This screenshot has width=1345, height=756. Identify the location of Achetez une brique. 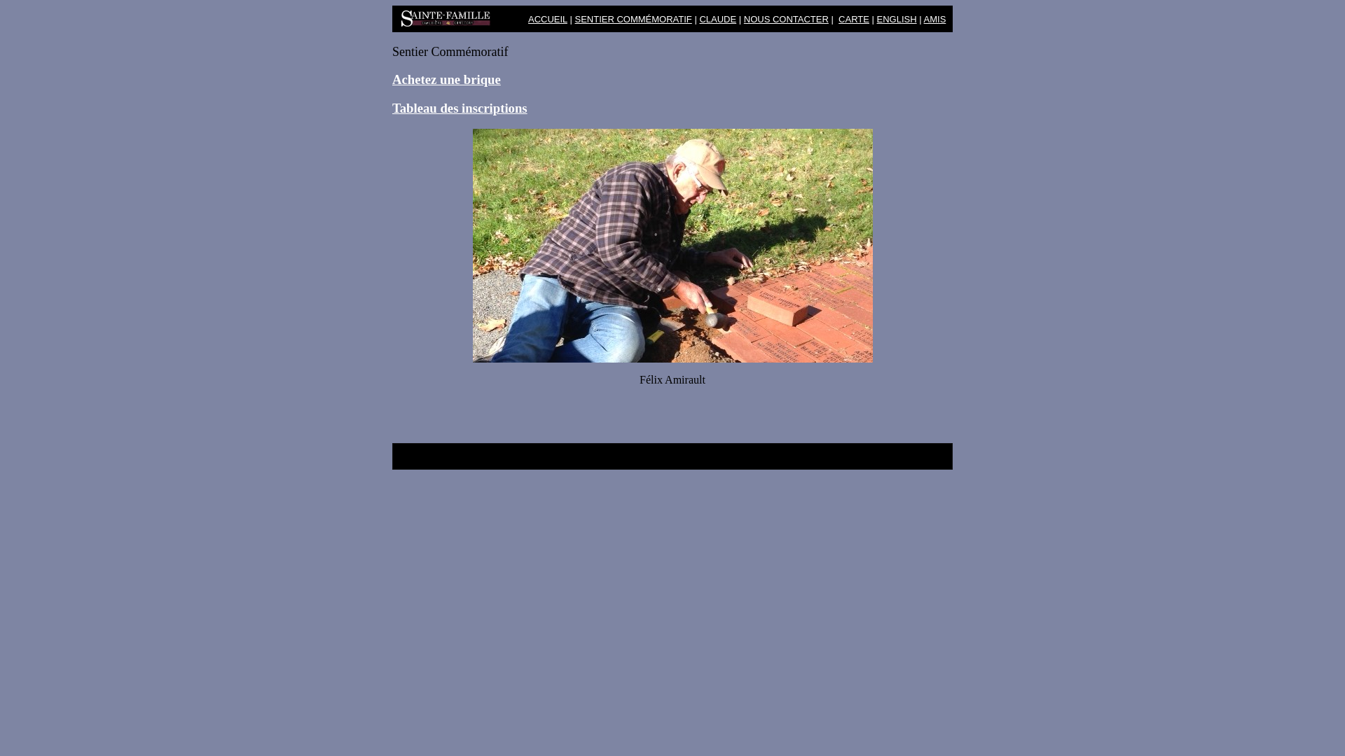
(447, 80).